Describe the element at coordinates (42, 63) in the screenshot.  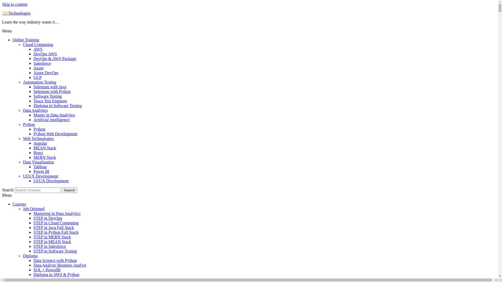
I see `Salesforce` at that location.